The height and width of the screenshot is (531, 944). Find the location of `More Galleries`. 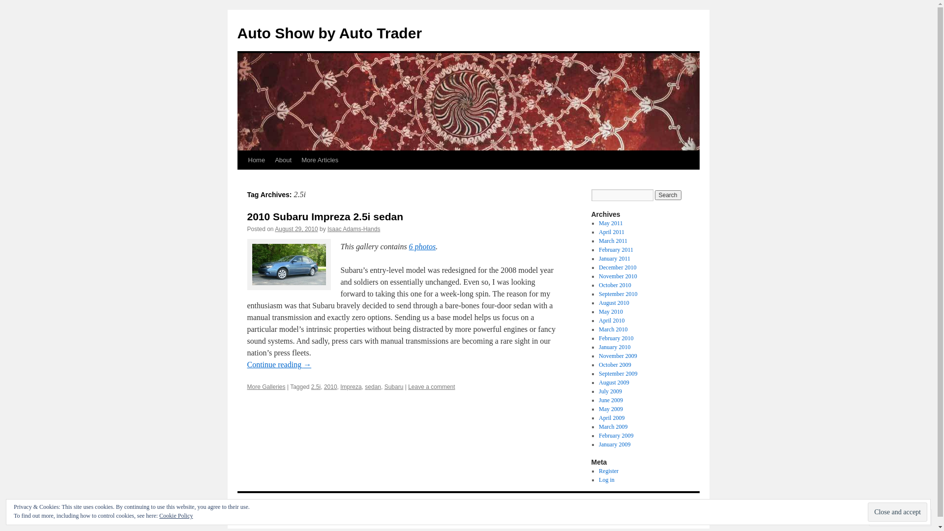

More Galleries is located at coordinates (266, 387).